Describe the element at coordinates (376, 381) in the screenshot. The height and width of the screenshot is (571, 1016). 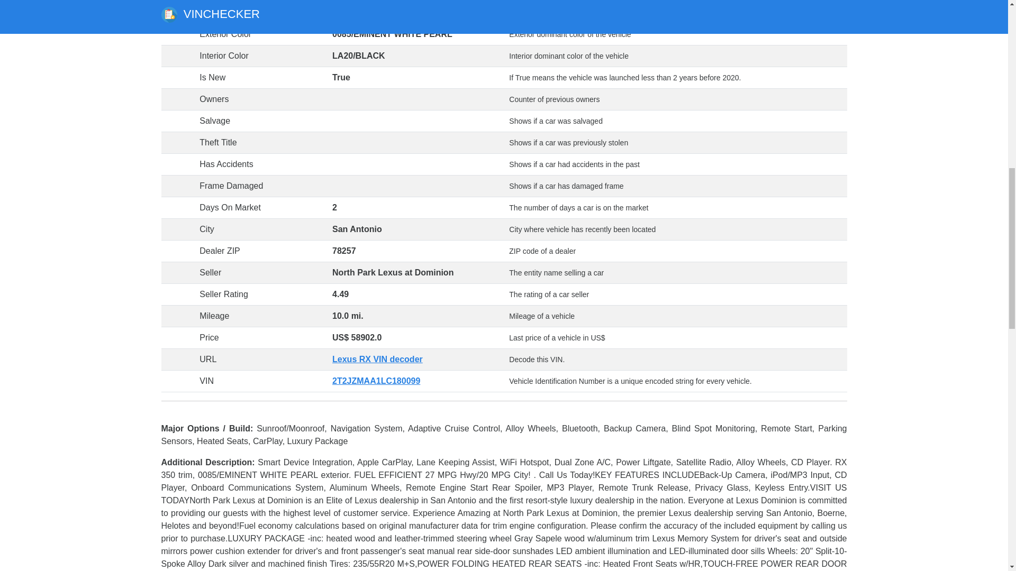
I see `Get Report for 2T2JZMAA1LC180099` at that location.